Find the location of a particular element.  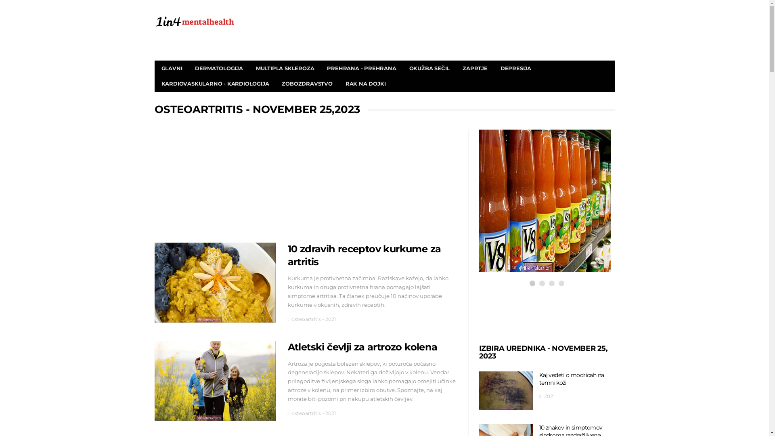

10 zdravih receptov kurkume za artritis is located at coordinates (364, 255).